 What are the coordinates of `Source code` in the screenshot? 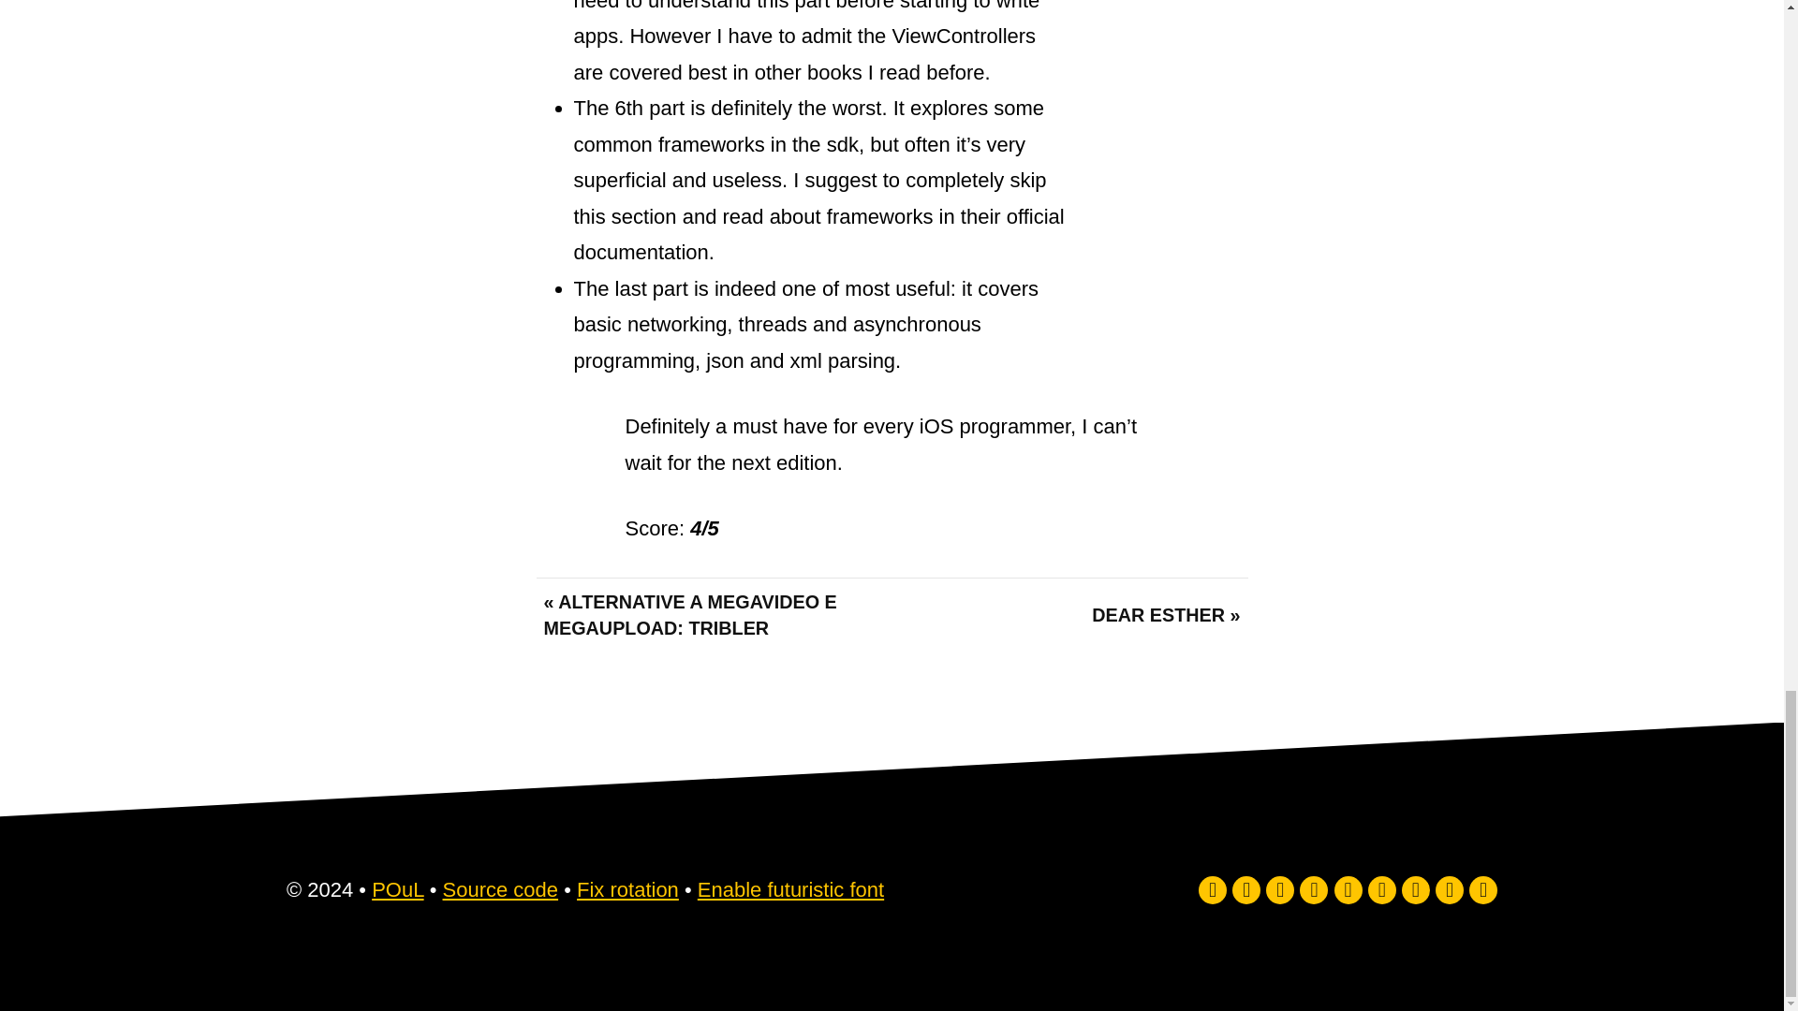 It's located at (500, 889).